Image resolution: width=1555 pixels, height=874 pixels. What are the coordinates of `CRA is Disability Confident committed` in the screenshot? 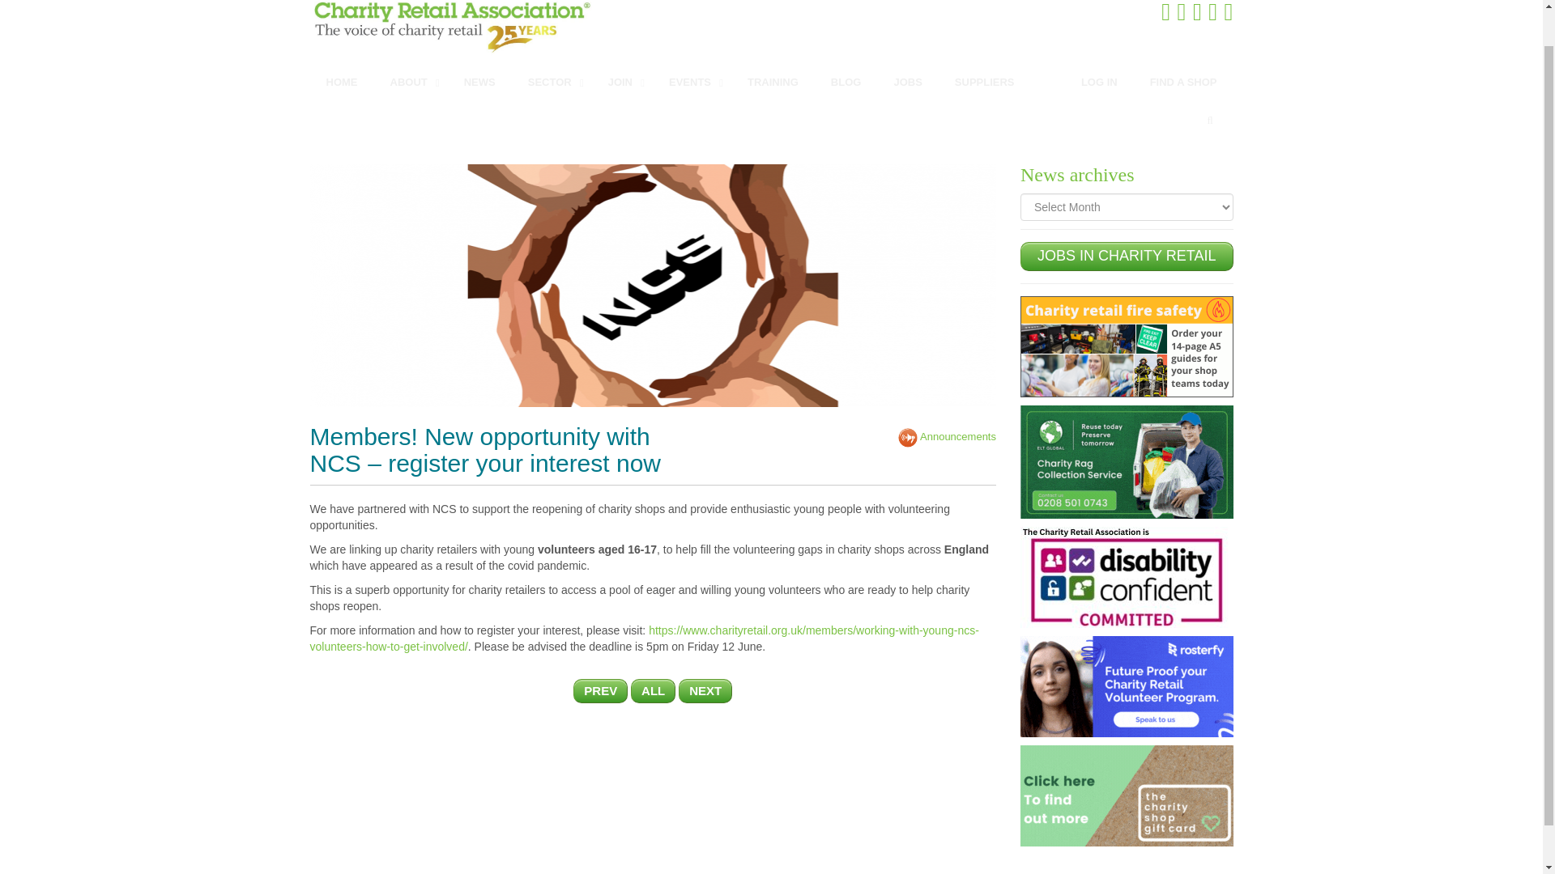 It's located at (1126, 576).